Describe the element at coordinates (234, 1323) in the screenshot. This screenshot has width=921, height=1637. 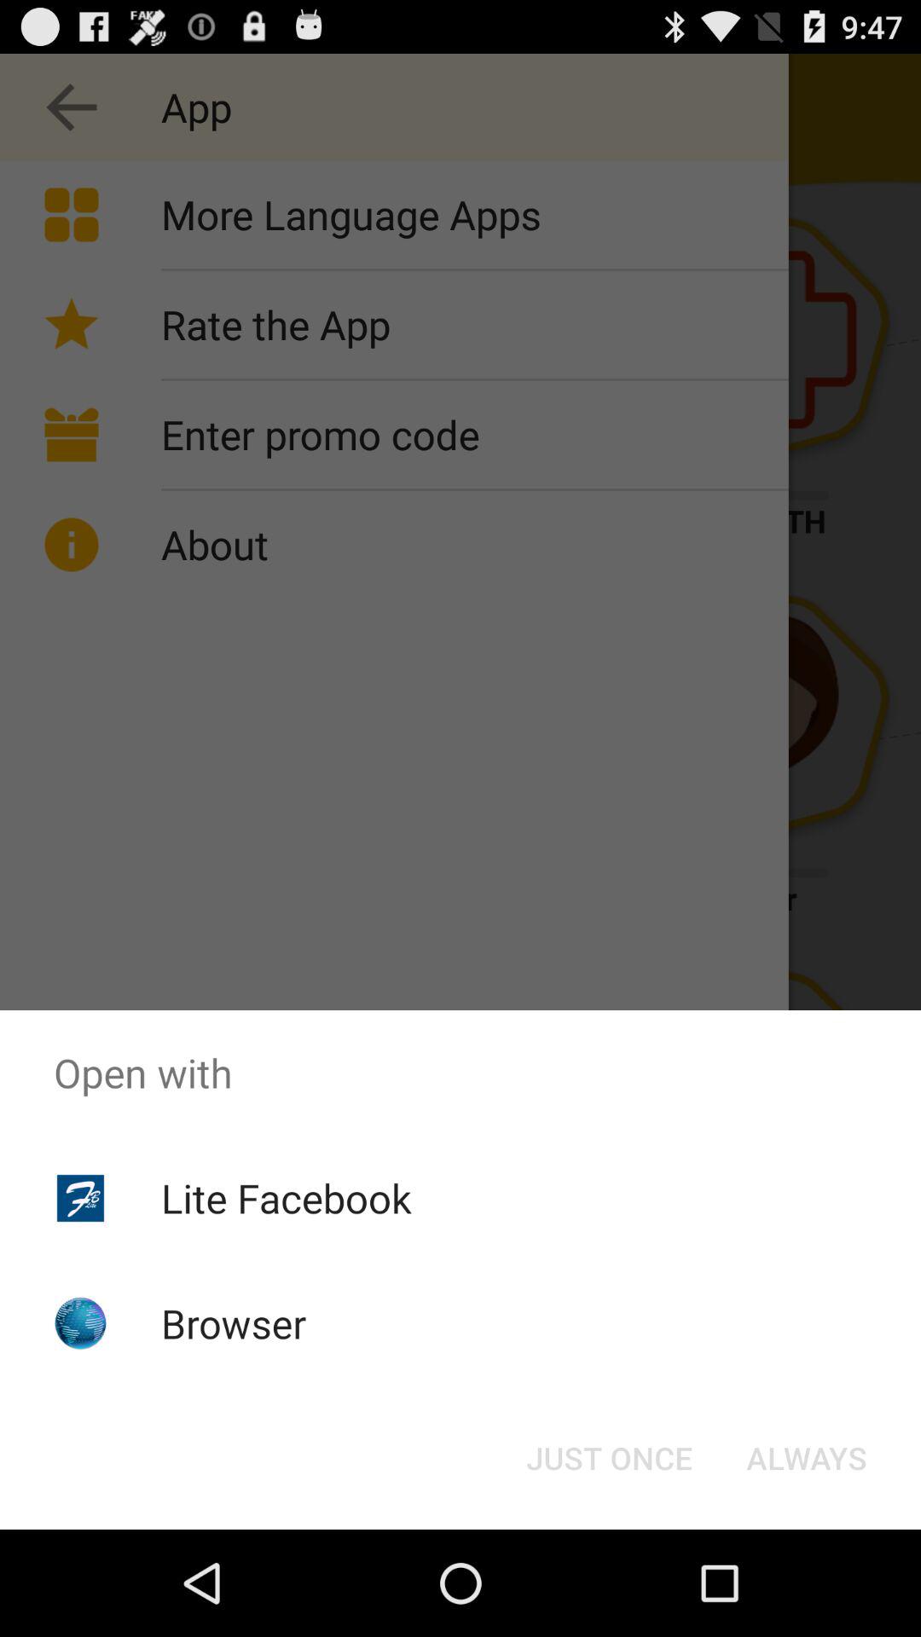
I see `launch the browser icon` at that location.